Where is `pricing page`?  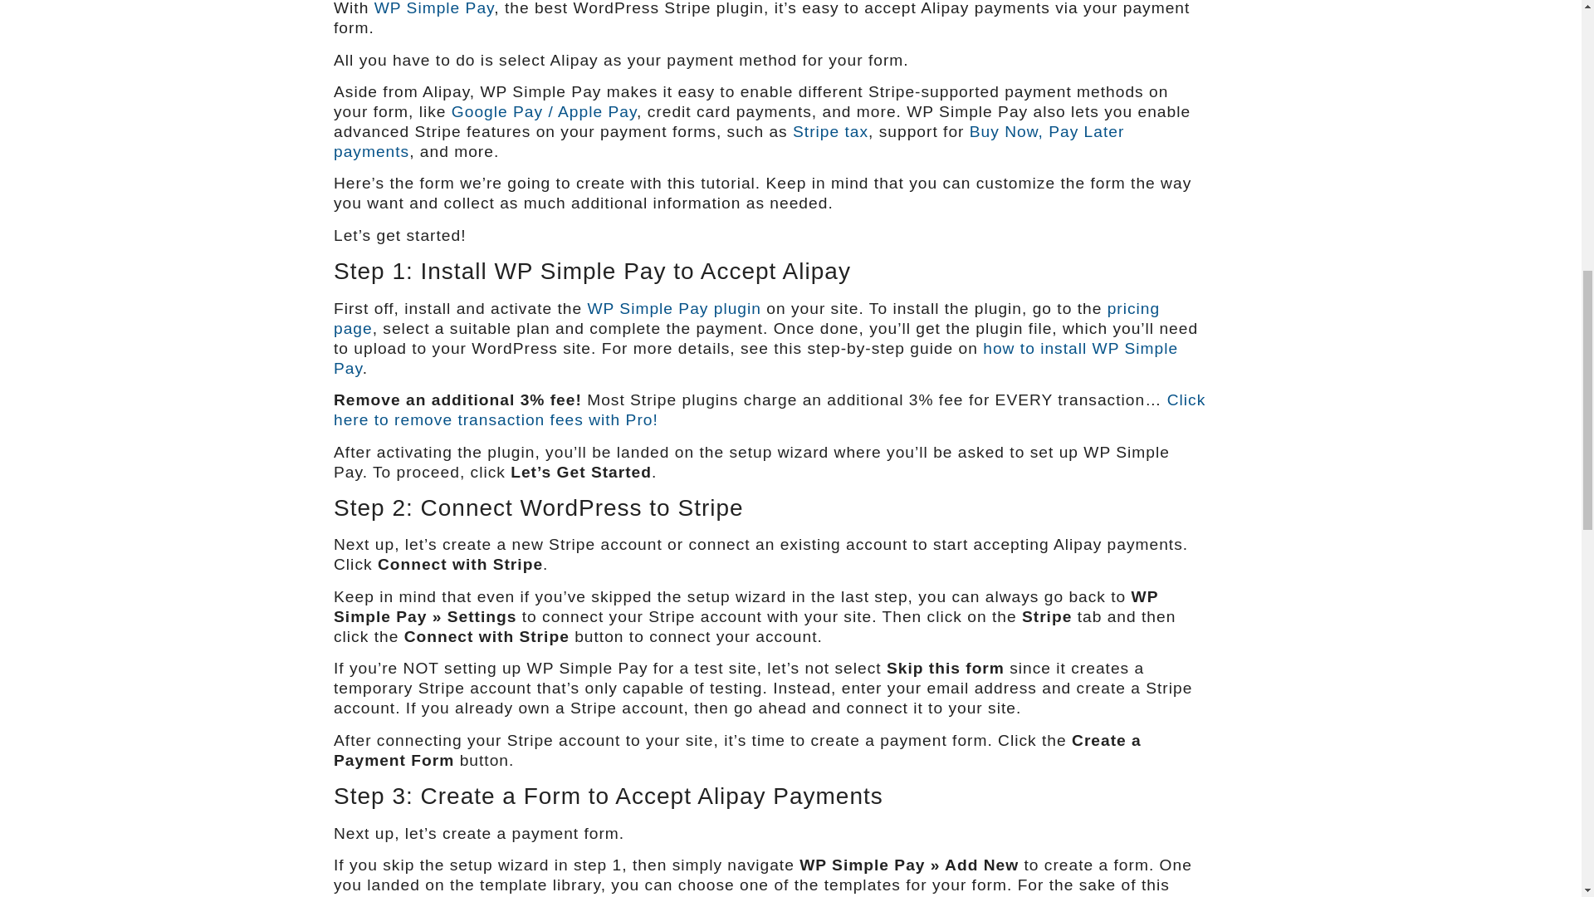 pricing page is located at coordinates (746, 318).